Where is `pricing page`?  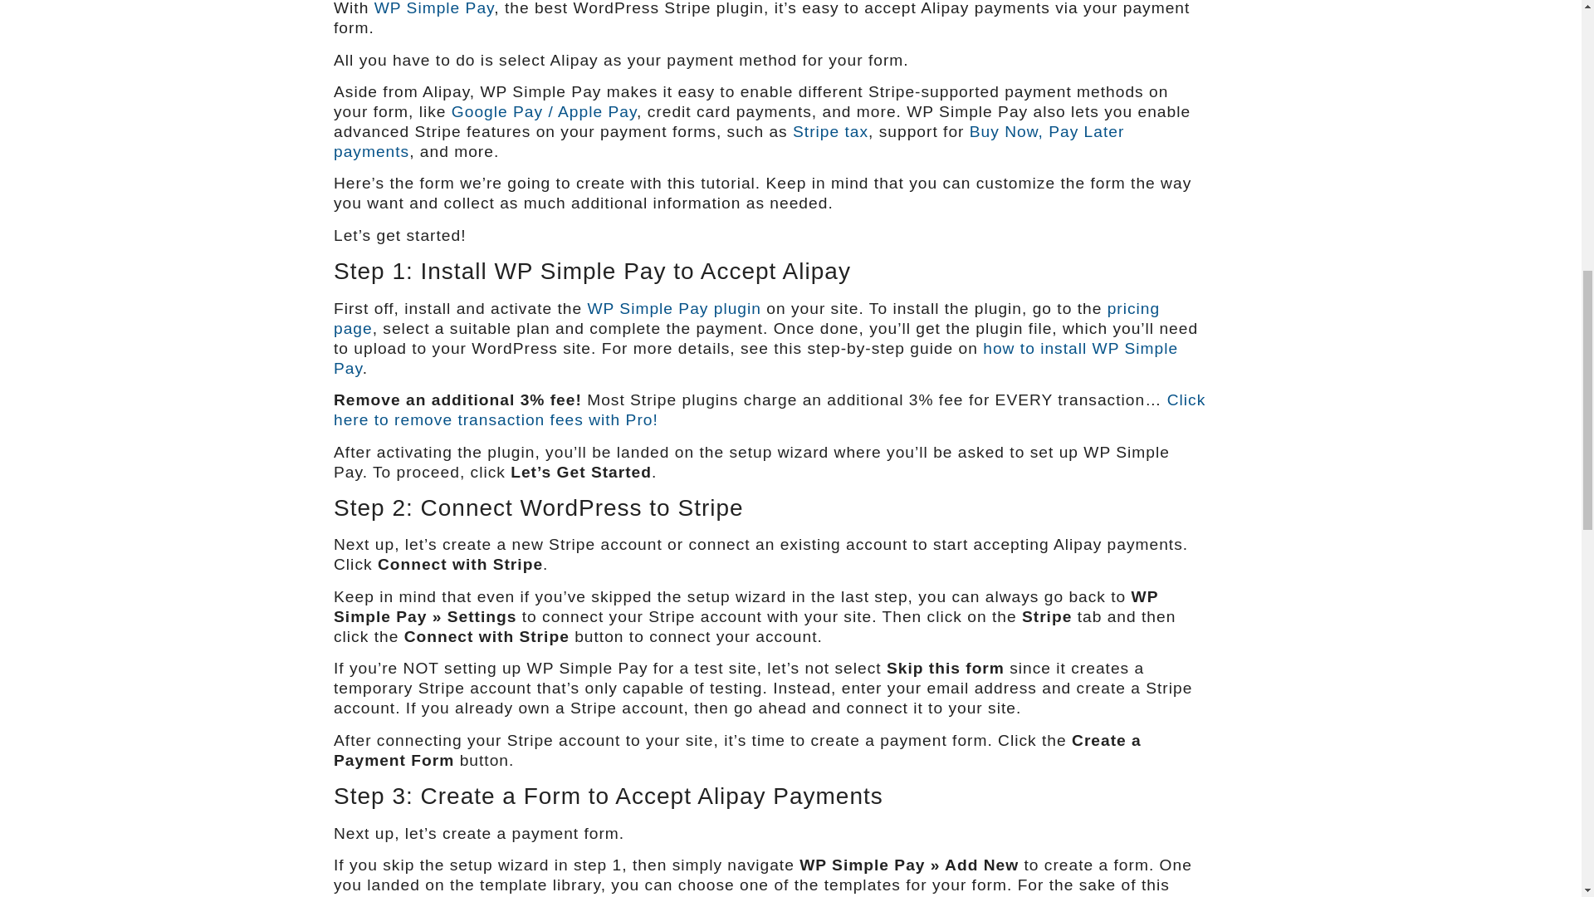 pricing page is located at coordinates (746, 318).